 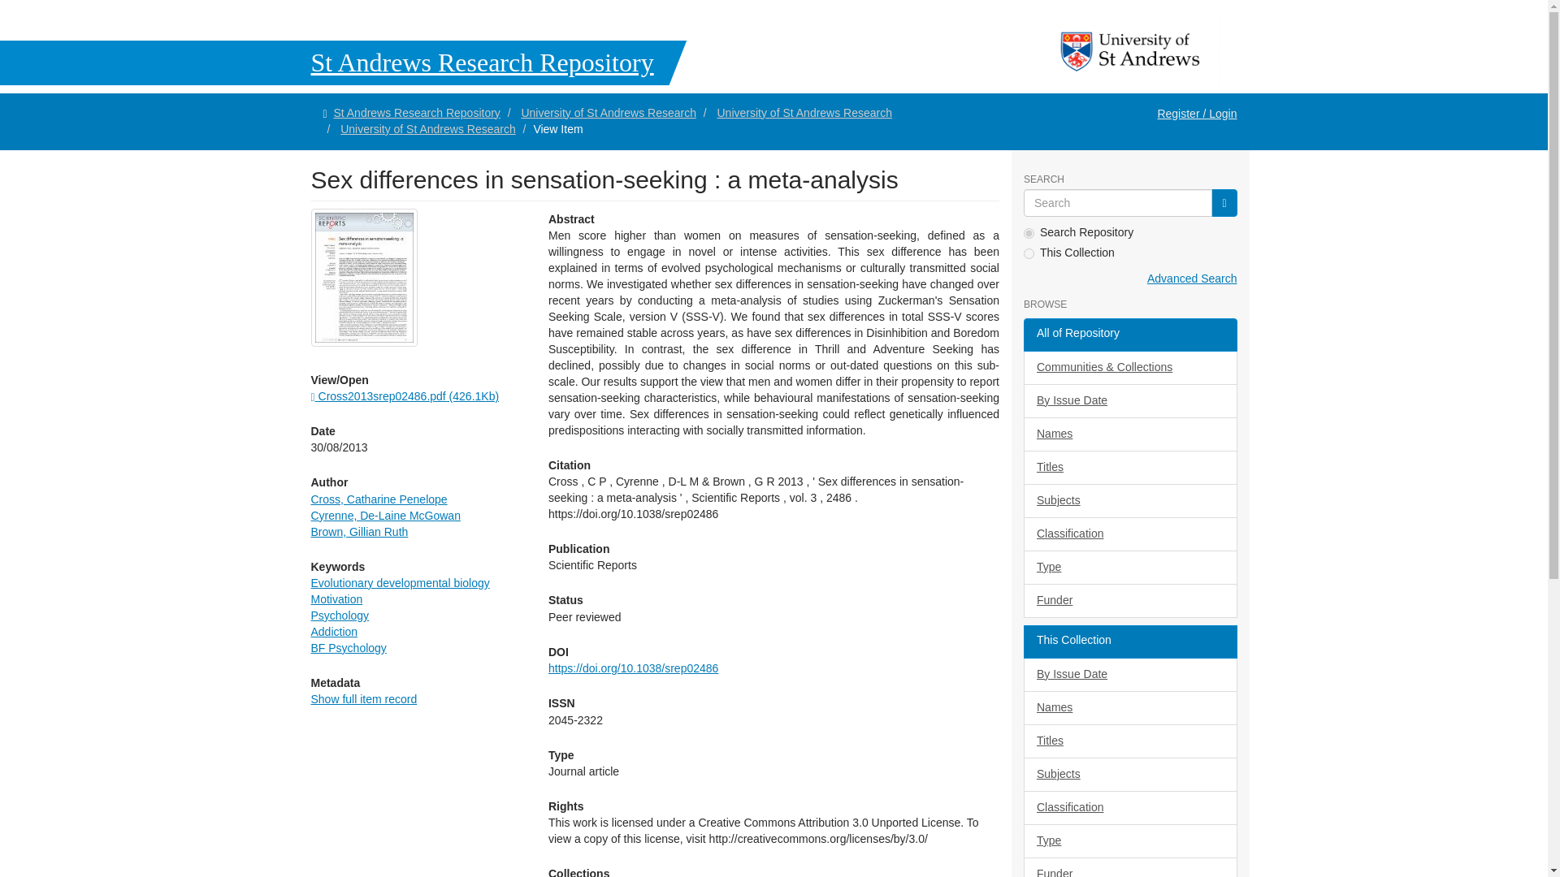 I want to click on University of St Andrews Research, so click(x=804, y=112).